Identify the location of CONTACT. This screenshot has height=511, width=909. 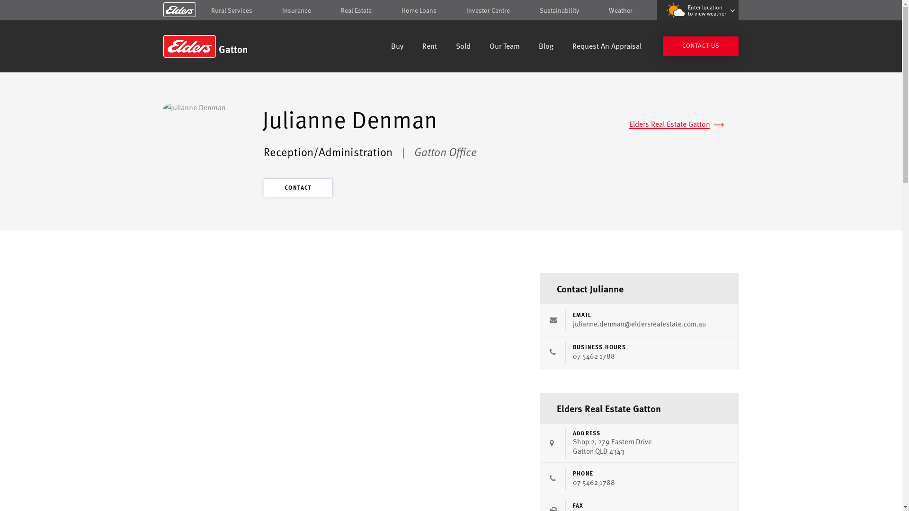
(298, 188).